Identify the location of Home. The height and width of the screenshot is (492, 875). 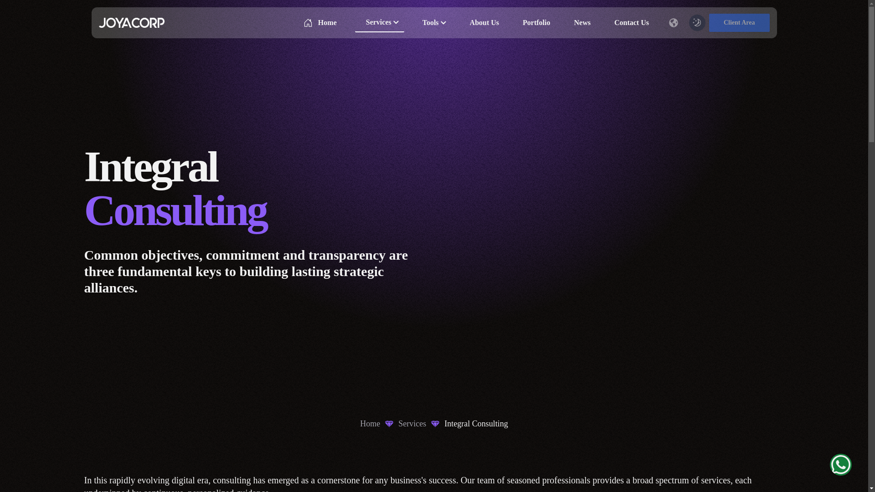
(370, 423).